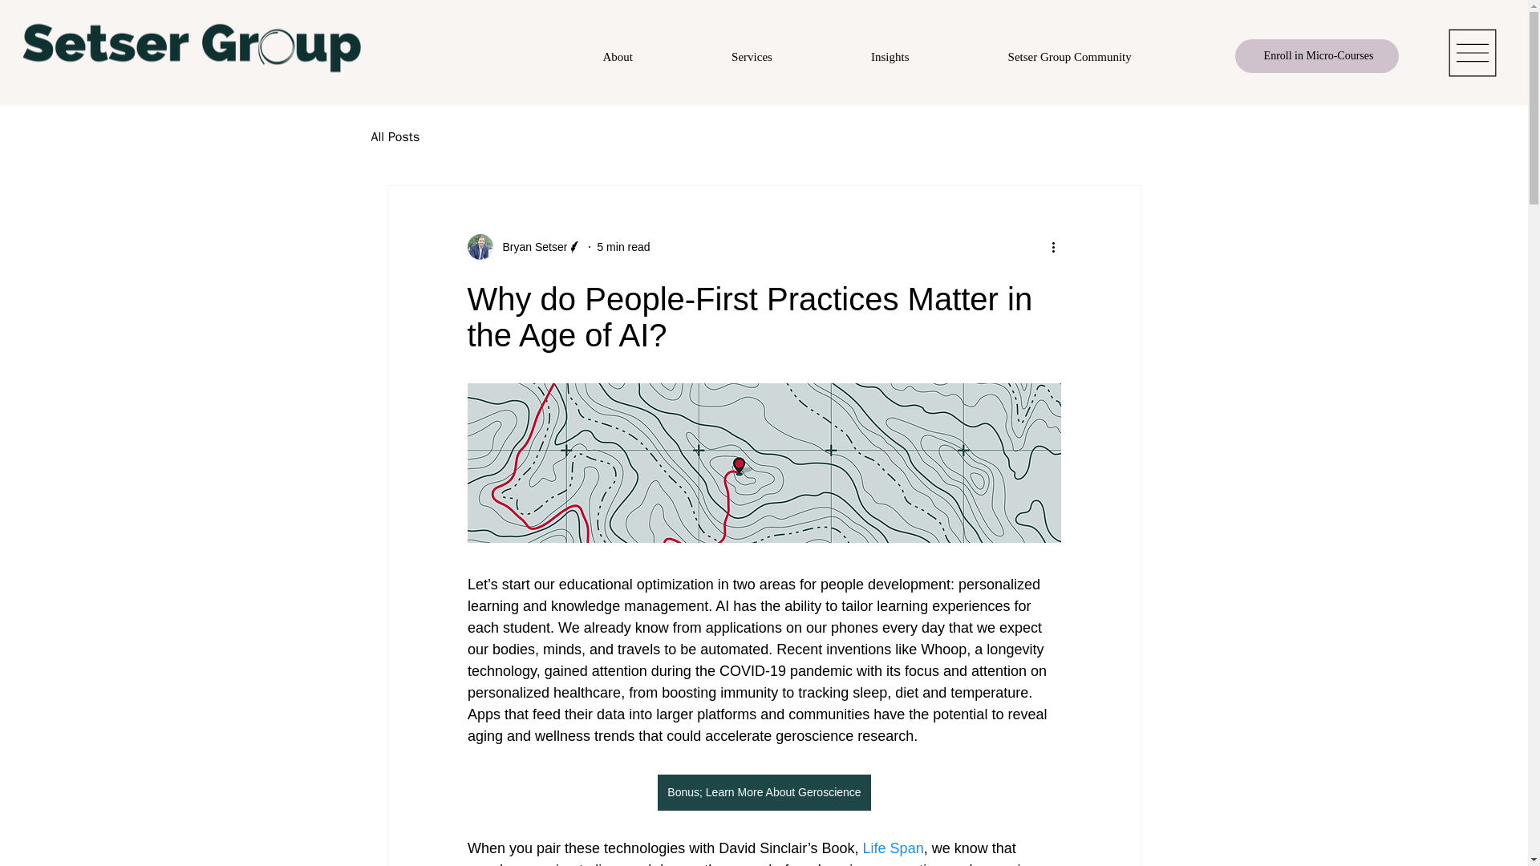 This screenshot has width=1540, height=866. Describe the element at coordinates (395, 137) in the screenshot. I see `All Posts` at that location.